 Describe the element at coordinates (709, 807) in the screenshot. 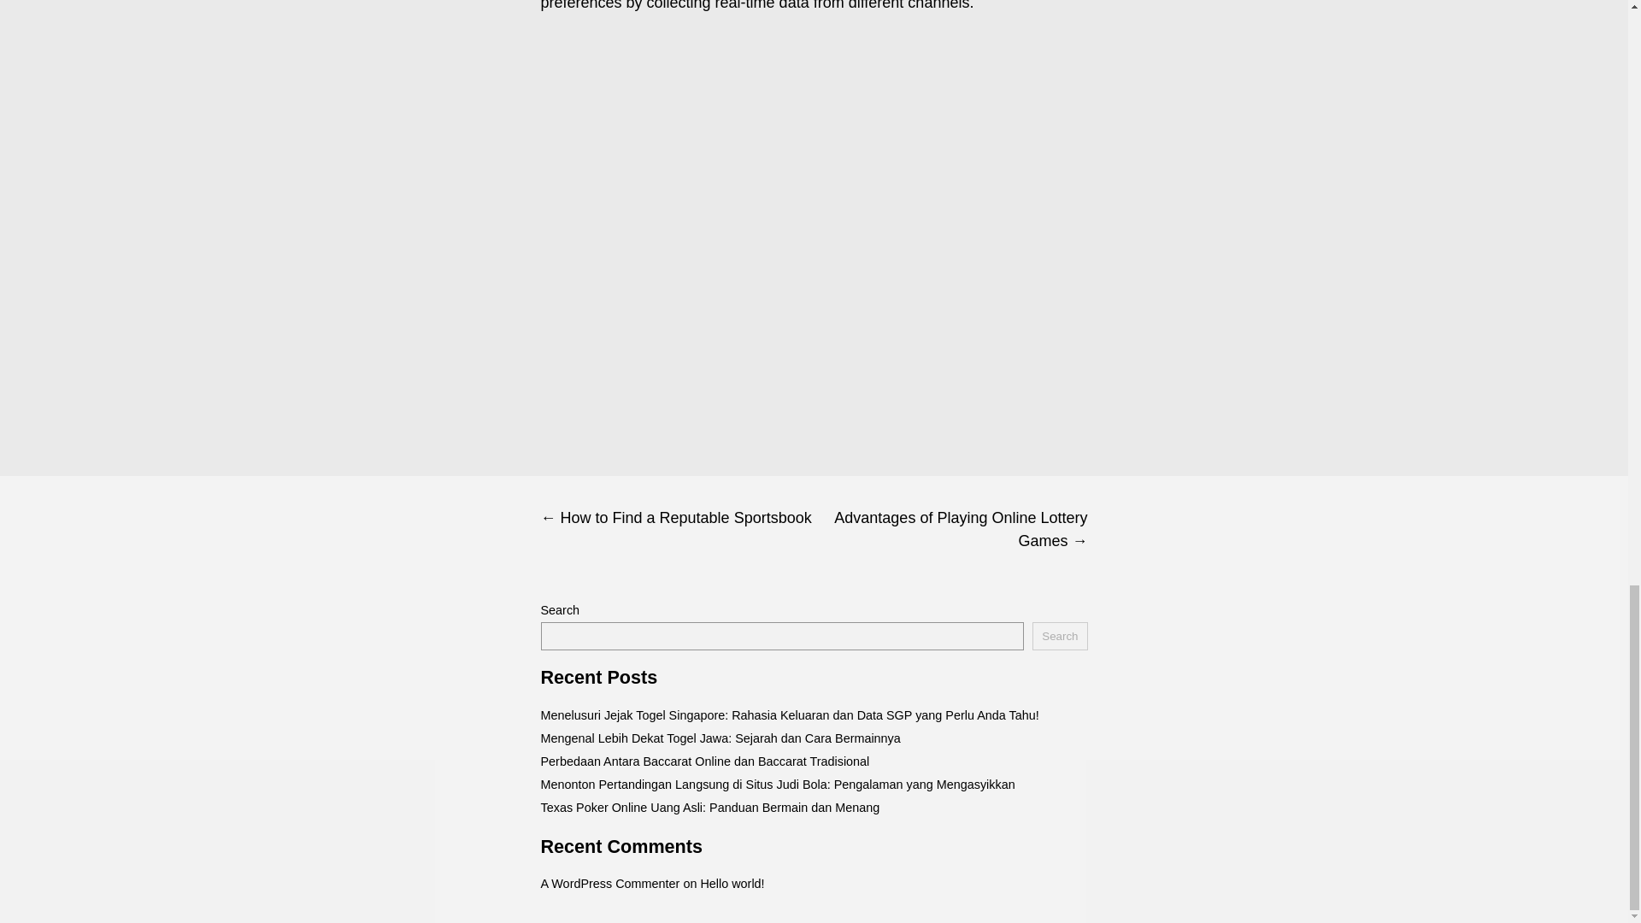

I see `Texas Poker Online Uang Asli: Panduan Bermain dan Menang` at that location.